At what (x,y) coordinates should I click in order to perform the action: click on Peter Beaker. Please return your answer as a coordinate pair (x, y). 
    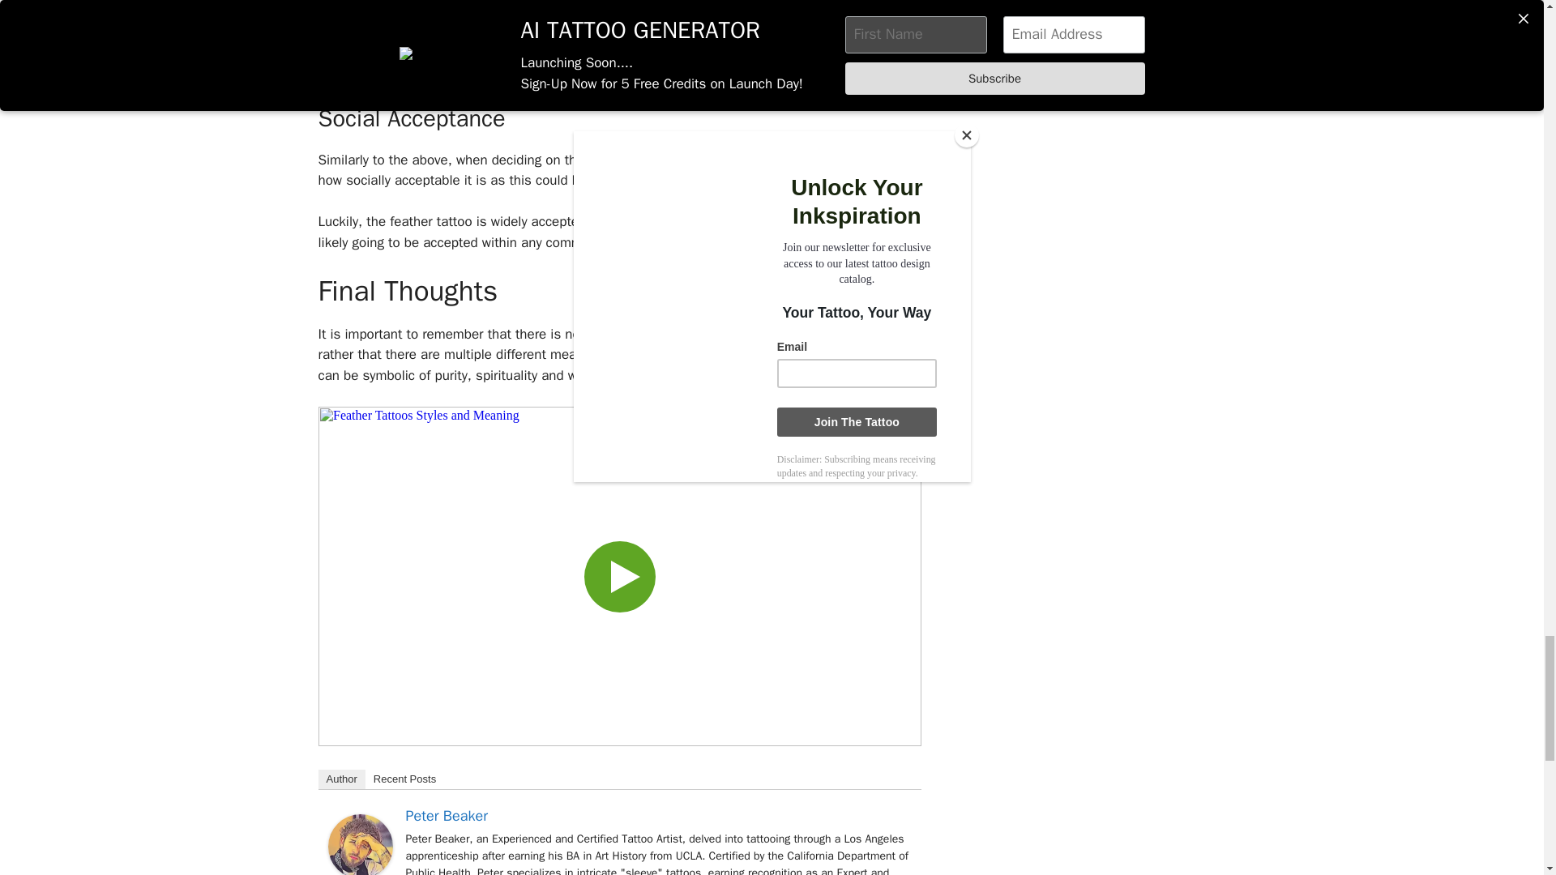
    Looking at the image, I should click on (359, 870).